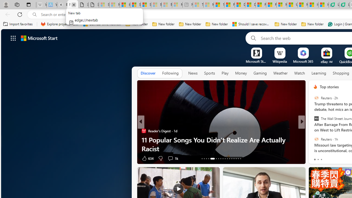 This screenshot has height=198, width=352. Describe the element at coordinates (313, 140) in the screenshot. I see `Kinda Frugal` at that location.